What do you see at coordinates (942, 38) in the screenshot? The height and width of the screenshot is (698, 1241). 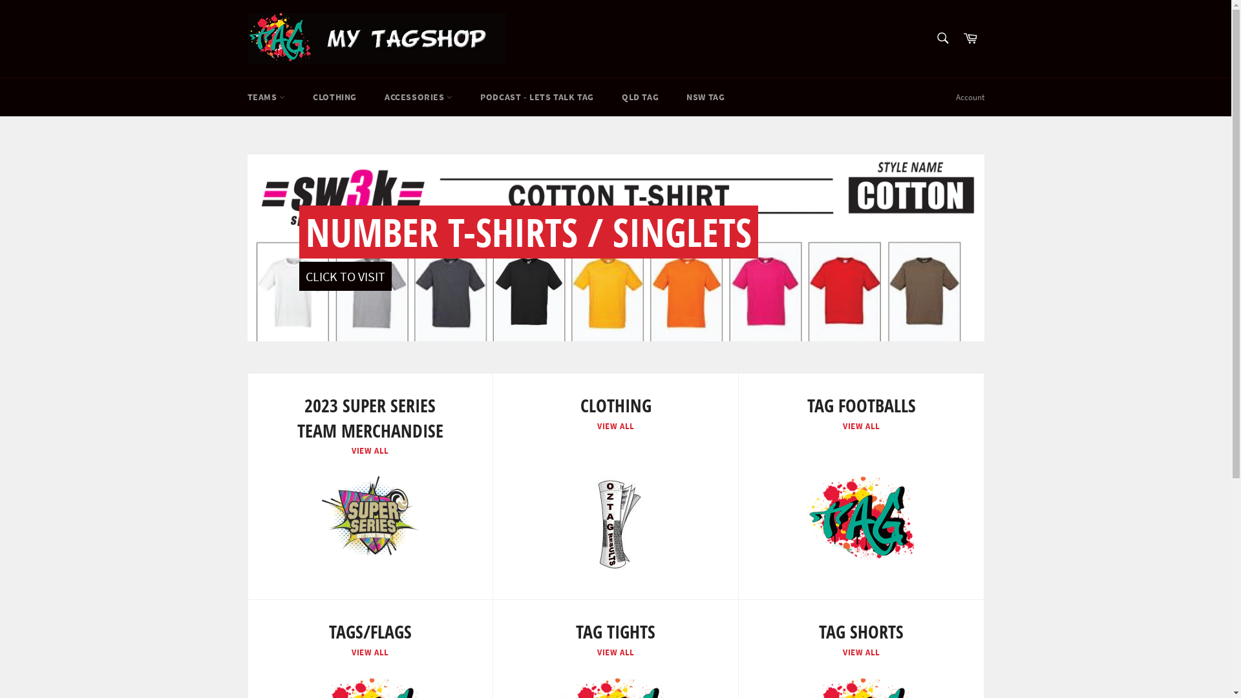 I see `Search` at bounding box center [942, 38].